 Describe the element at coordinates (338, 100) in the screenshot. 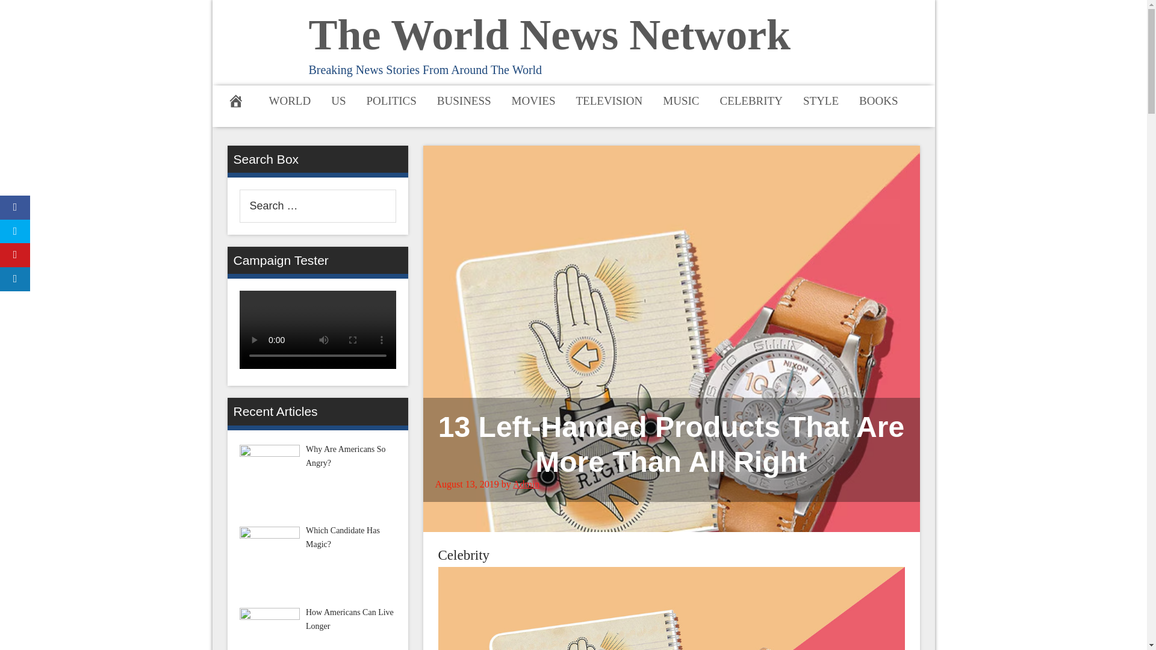

I see `US` at that location.